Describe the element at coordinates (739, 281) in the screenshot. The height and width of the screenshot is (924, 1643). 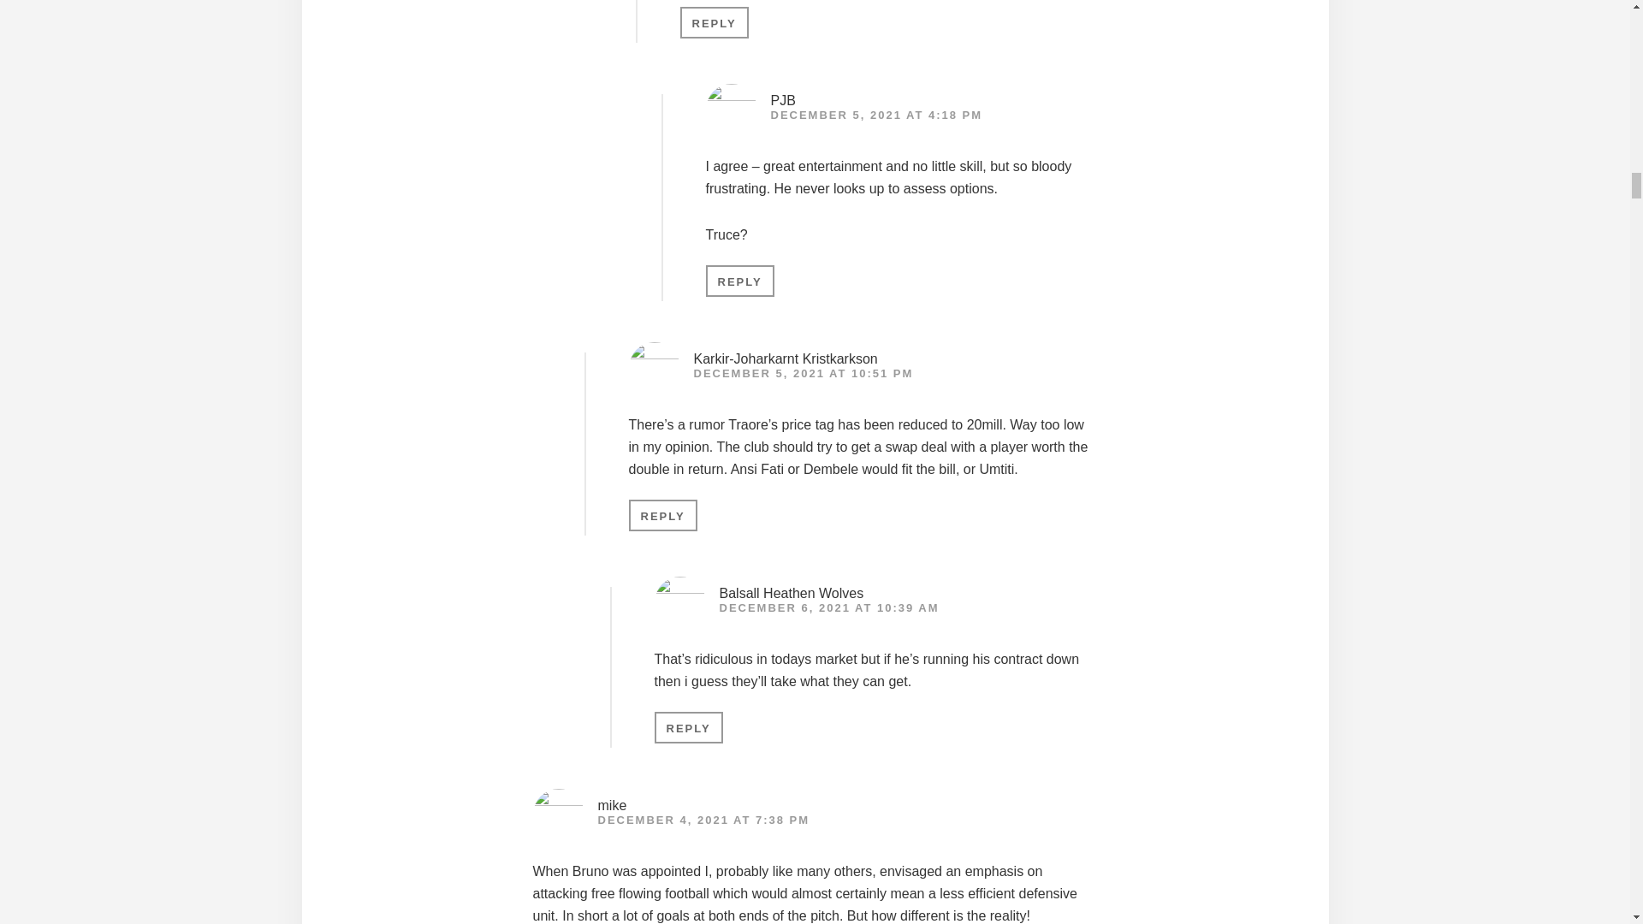
I see `REPLY` at that location.